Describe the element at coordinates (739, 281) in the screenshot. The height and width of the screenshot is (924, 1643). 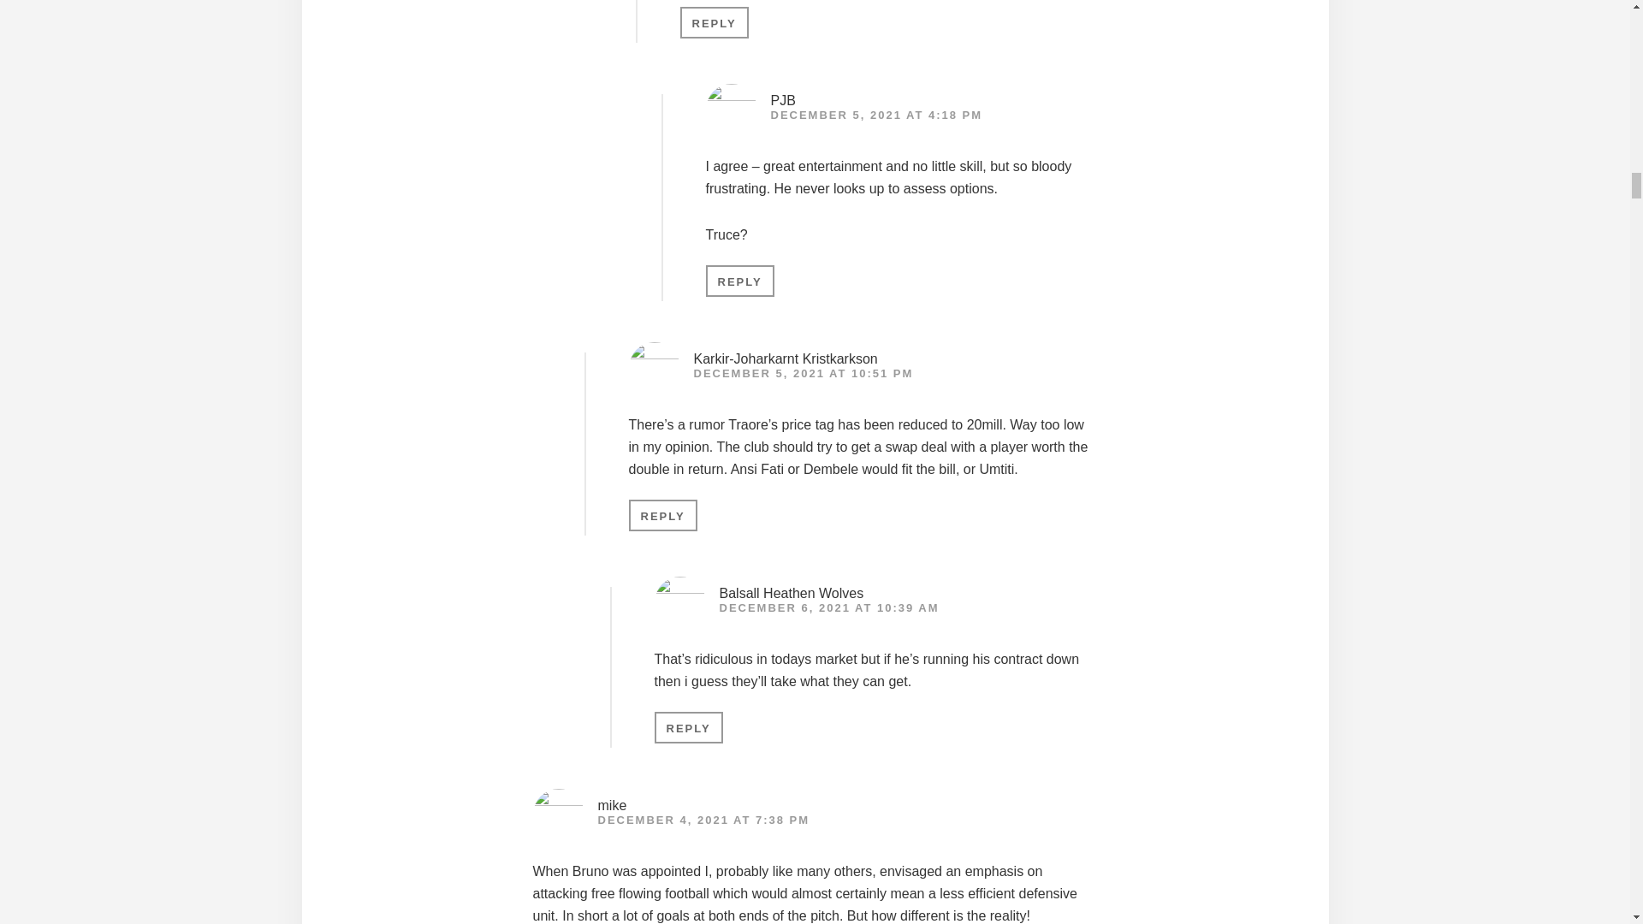
I see `REPLY` at that location.